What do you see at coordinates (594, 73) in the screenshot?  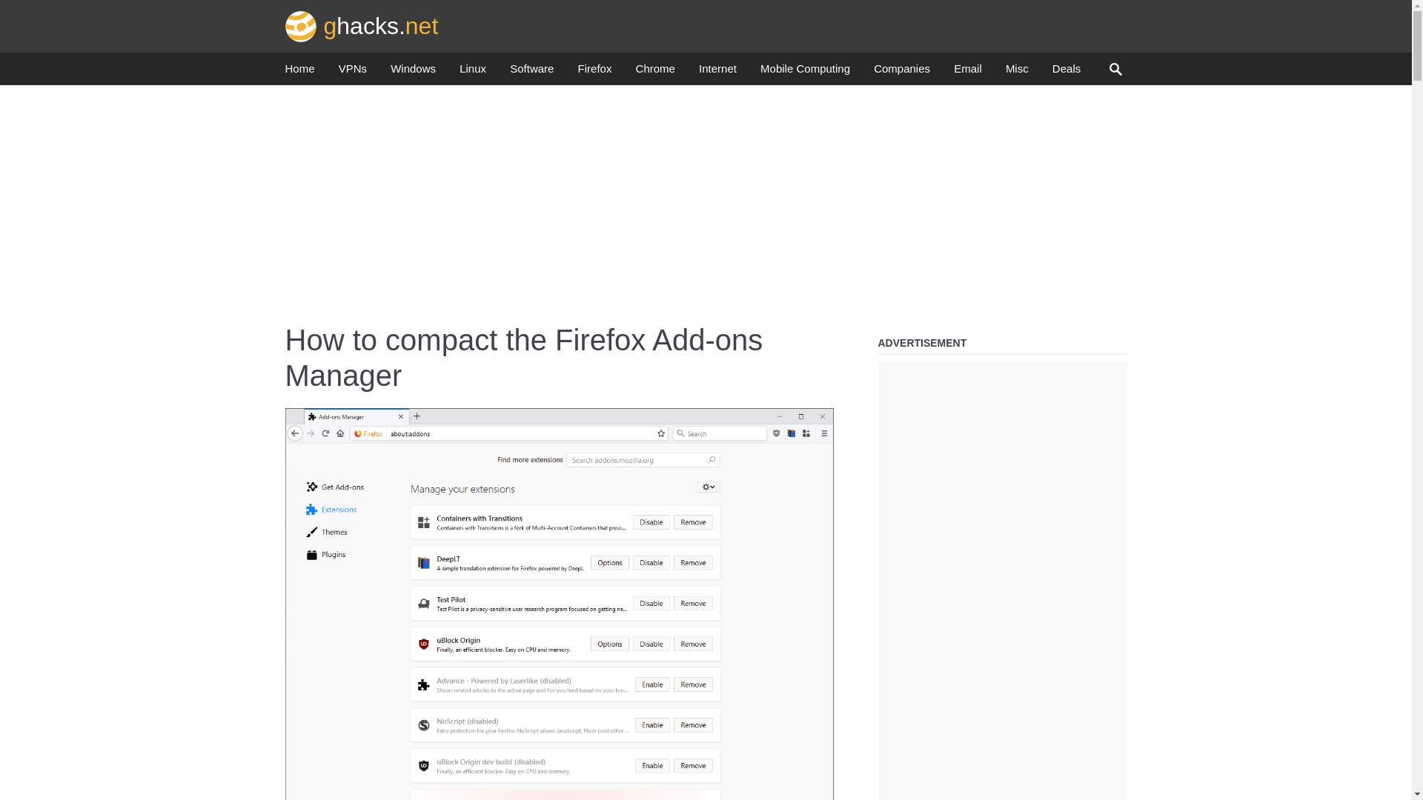 I see `Firefox` at bounding box center [594, 73].